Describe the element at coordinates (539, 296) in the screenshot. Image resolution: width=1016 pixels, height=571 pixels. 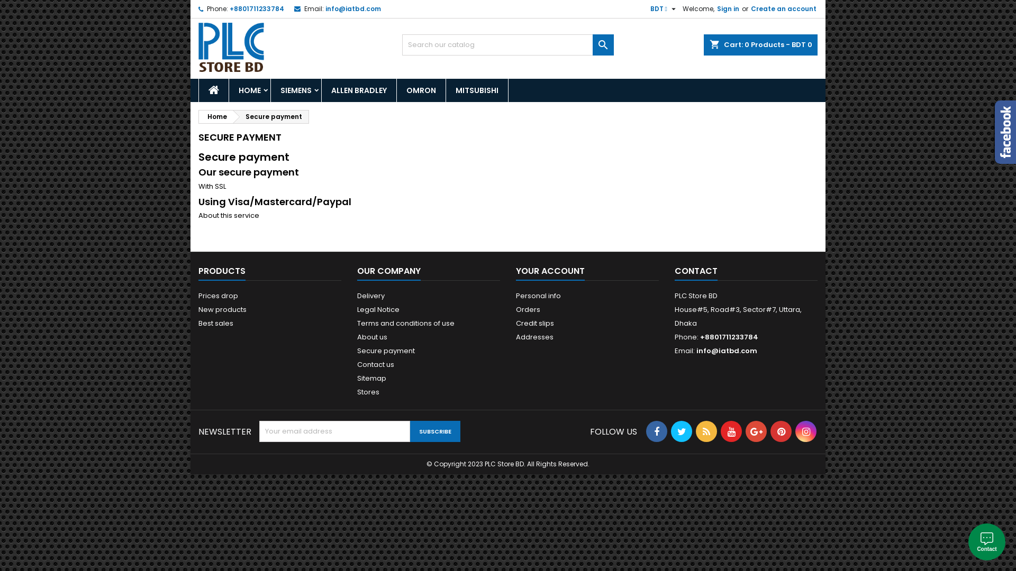
I see `Personal info` at that location.